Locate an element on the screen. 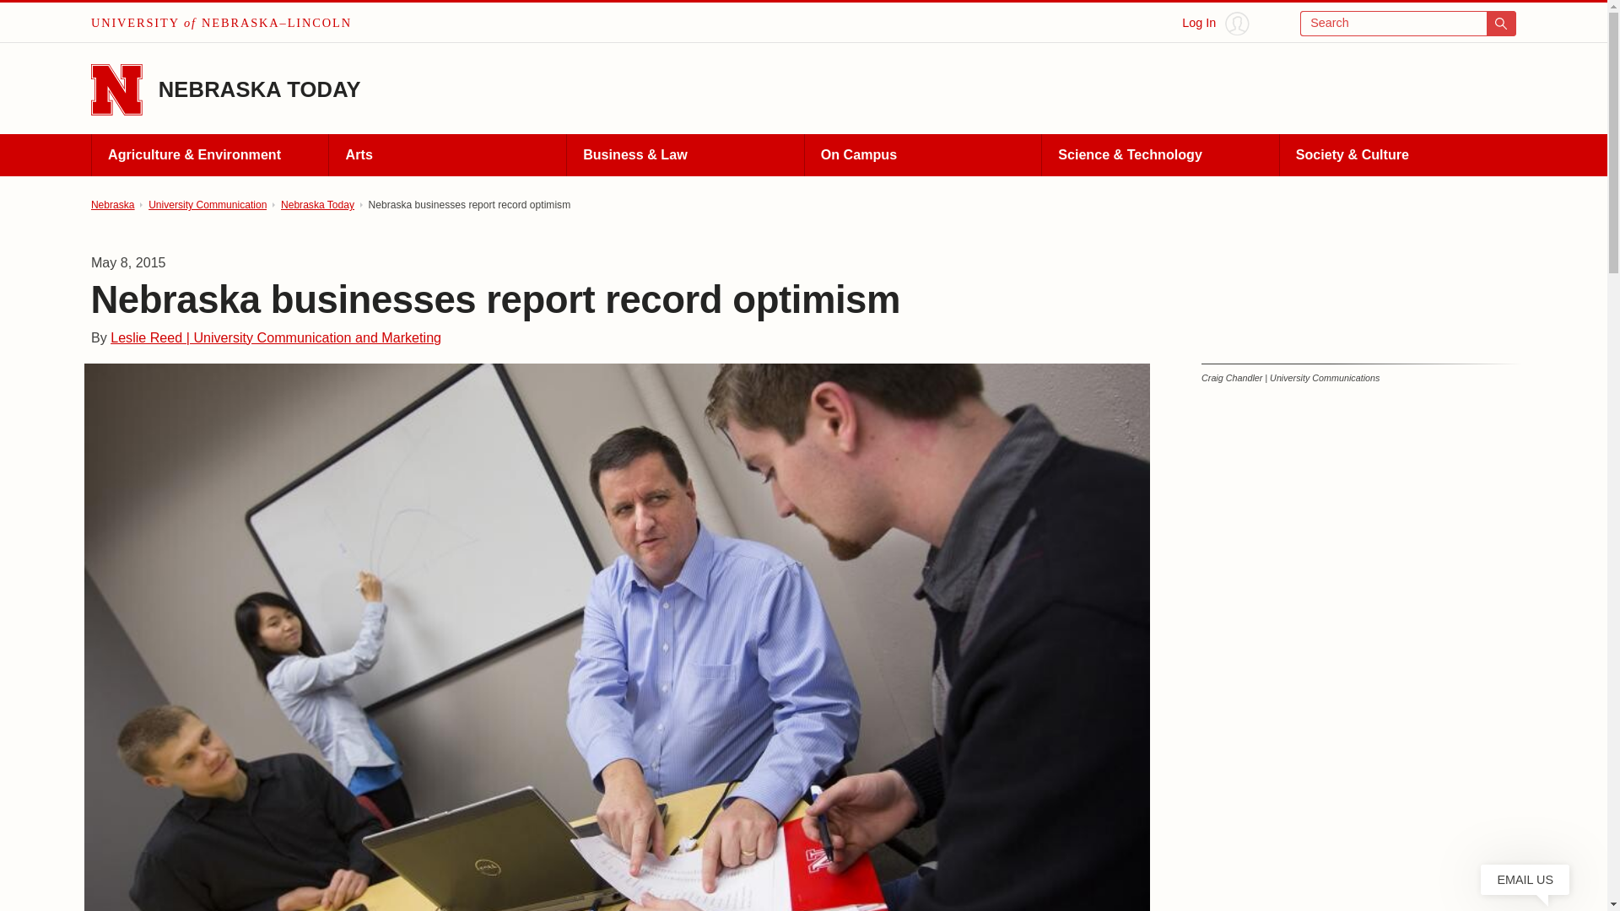 The height and width of the screenshot is (911, 1620). University Communication is located at coordinates (208, 204).